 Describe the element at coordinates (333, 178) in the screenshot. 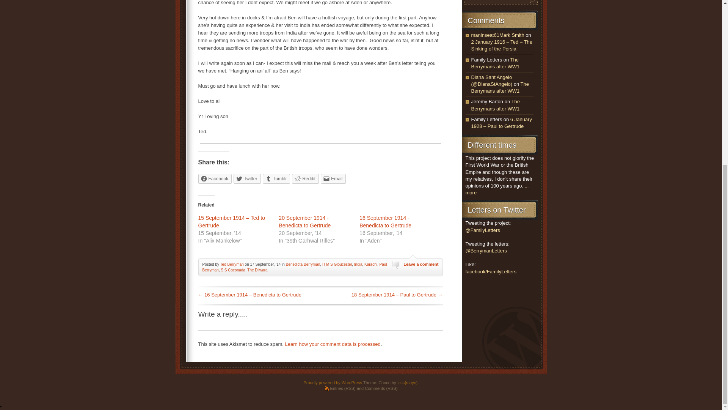

I see `Click to email this to a friend` at that location.